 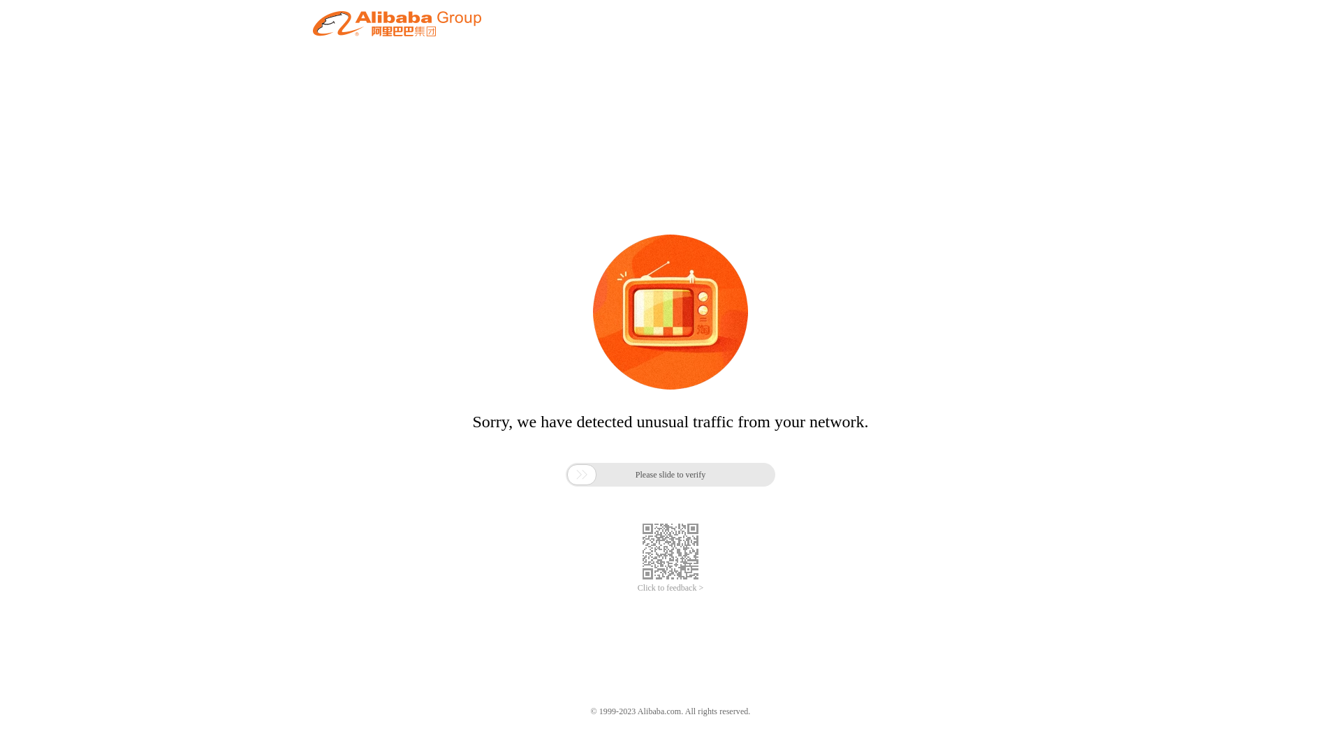 What do you see at coordinates (670, 588) in the screenshot?
I see `Click to feedback >` at bounding box center [670, 588].